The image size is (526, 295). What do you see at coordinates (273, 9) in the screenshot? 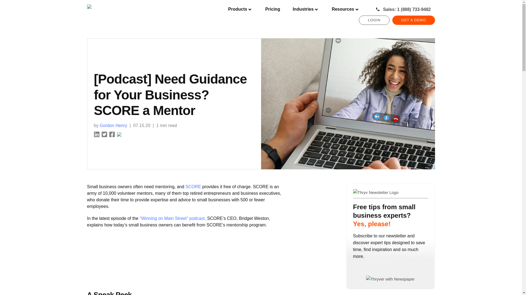
I see `Pricing` at bounding box center [273, 9].